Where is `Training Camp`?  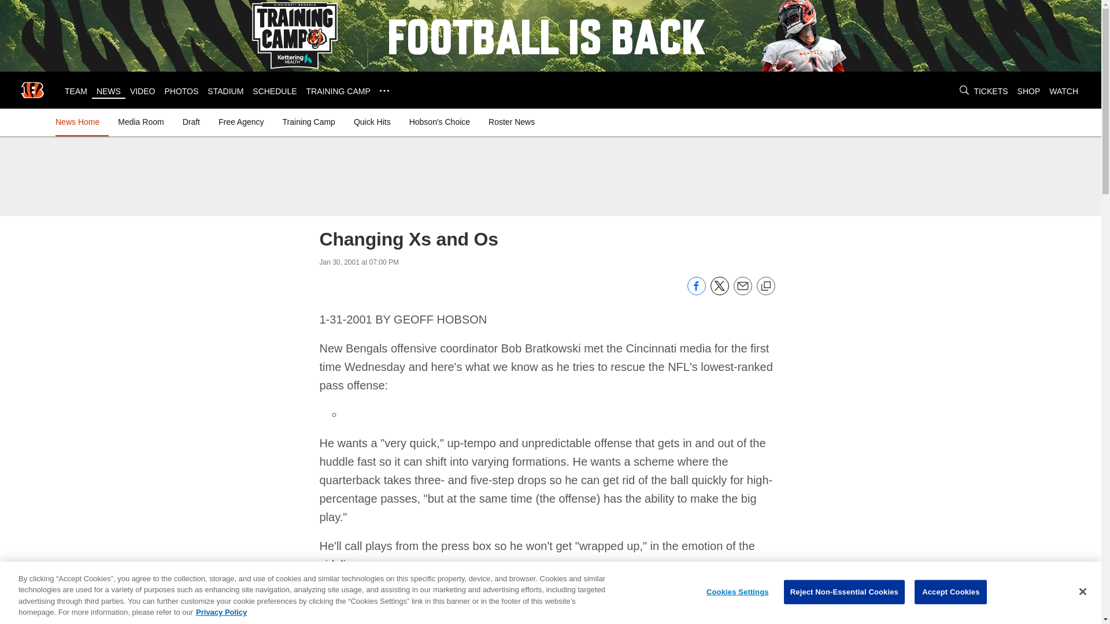
Training Camp is located at coordinates (309, 121).